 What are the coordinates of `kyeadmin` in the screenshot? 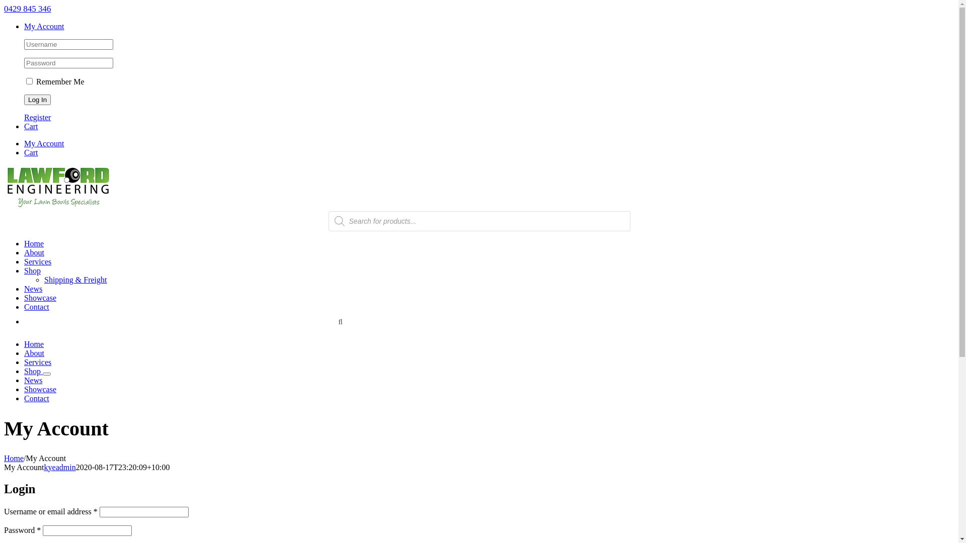 It's located at (60, 468).